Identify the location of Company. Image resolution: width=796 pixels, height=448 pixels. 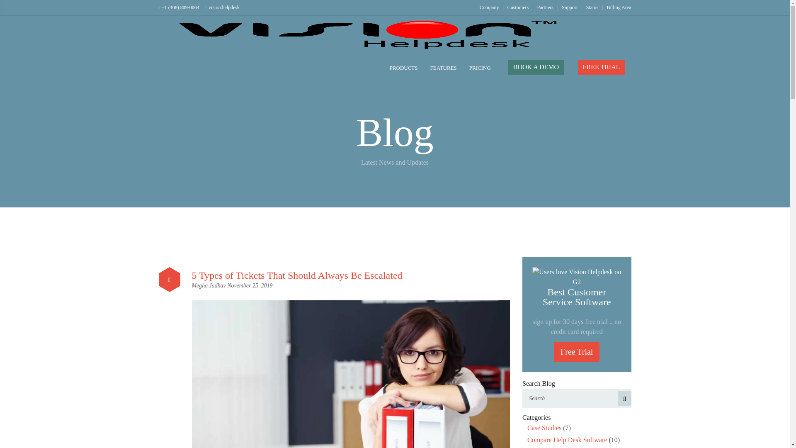
(489, 7).